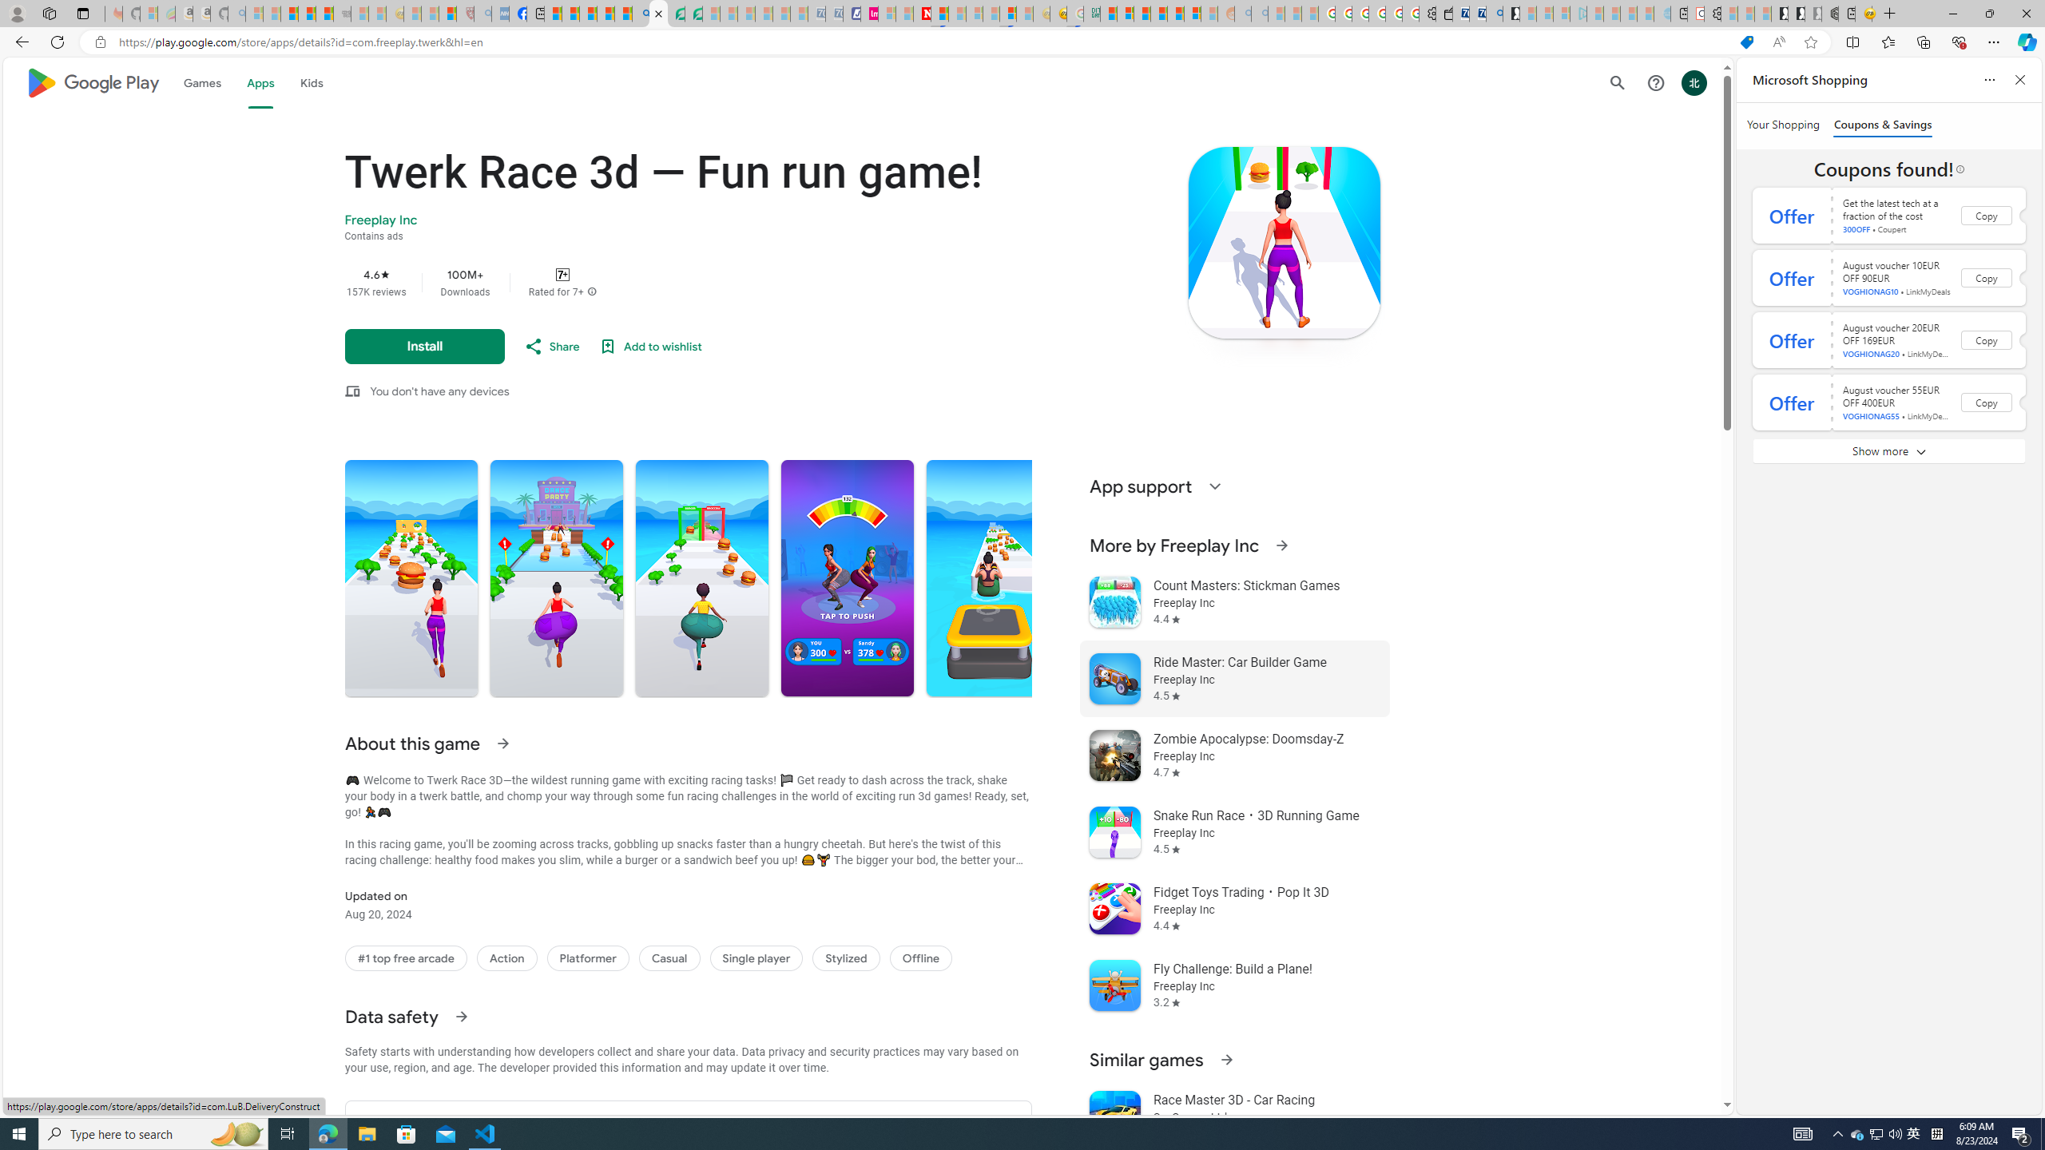  Describe the element at coordinates (324, 14) in the screenshot. I see `New Report Confirms 2023 Was Record Hot | Watch` at that location.